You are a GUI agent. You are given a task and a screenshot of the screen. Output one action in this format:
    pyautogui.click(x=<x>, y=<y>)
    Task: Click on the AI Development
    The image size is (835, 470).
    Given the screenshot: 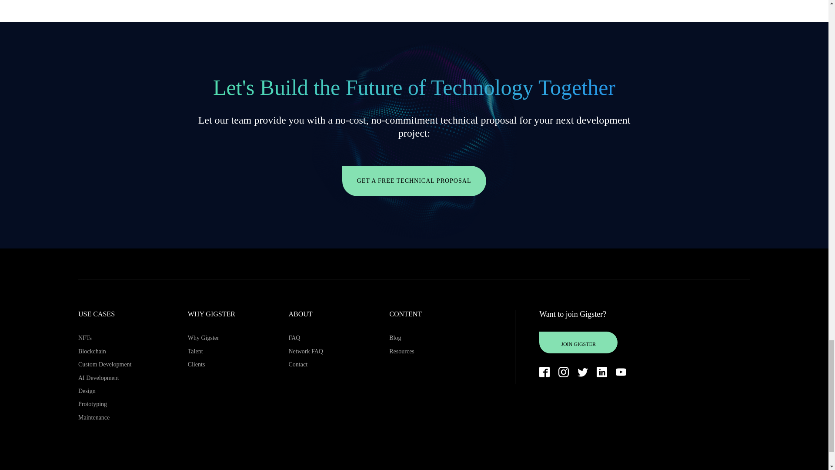 What is the action you would take?
    pyautogui.click(x=105, y=378)
    